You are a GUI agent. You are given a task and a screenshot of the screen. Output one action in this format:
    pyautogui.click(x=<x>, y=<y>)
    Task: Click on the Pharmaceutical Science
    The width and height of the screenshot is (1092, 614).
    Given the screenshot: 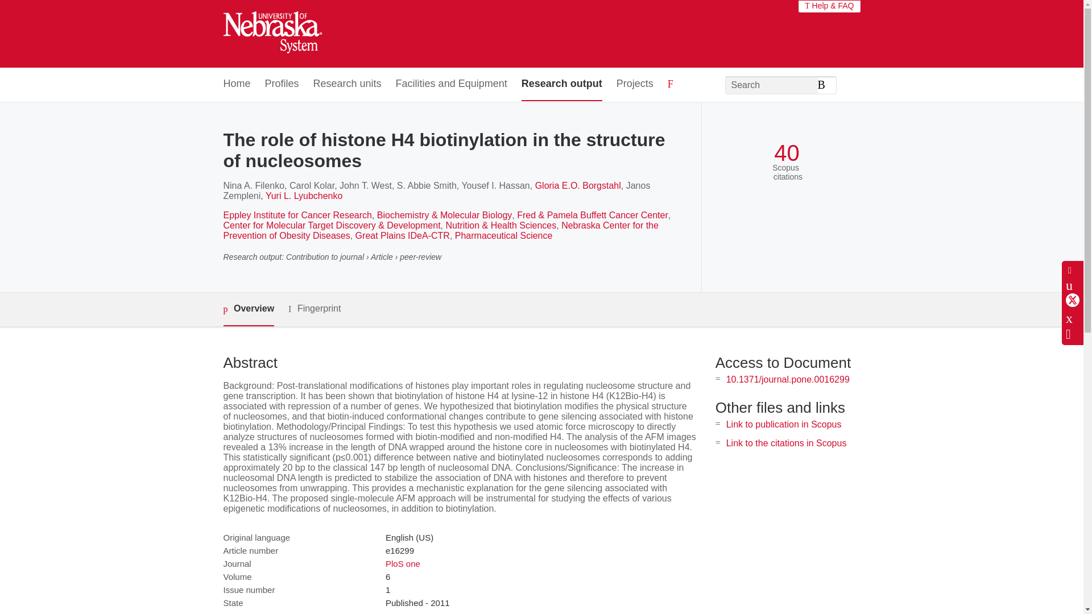 What is the action you would take?
    pyautogui.click(x=504, y=235)
    